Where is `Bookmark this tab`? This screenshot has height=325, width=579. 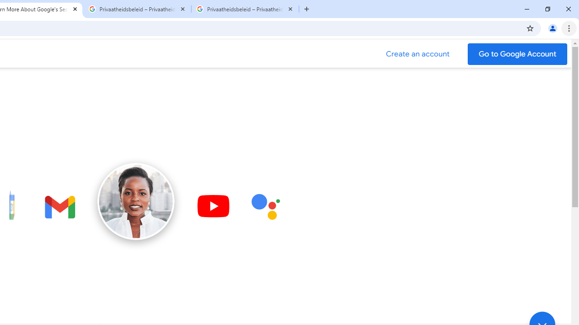
Bookmark this tab is located at coordinates (530, 28).